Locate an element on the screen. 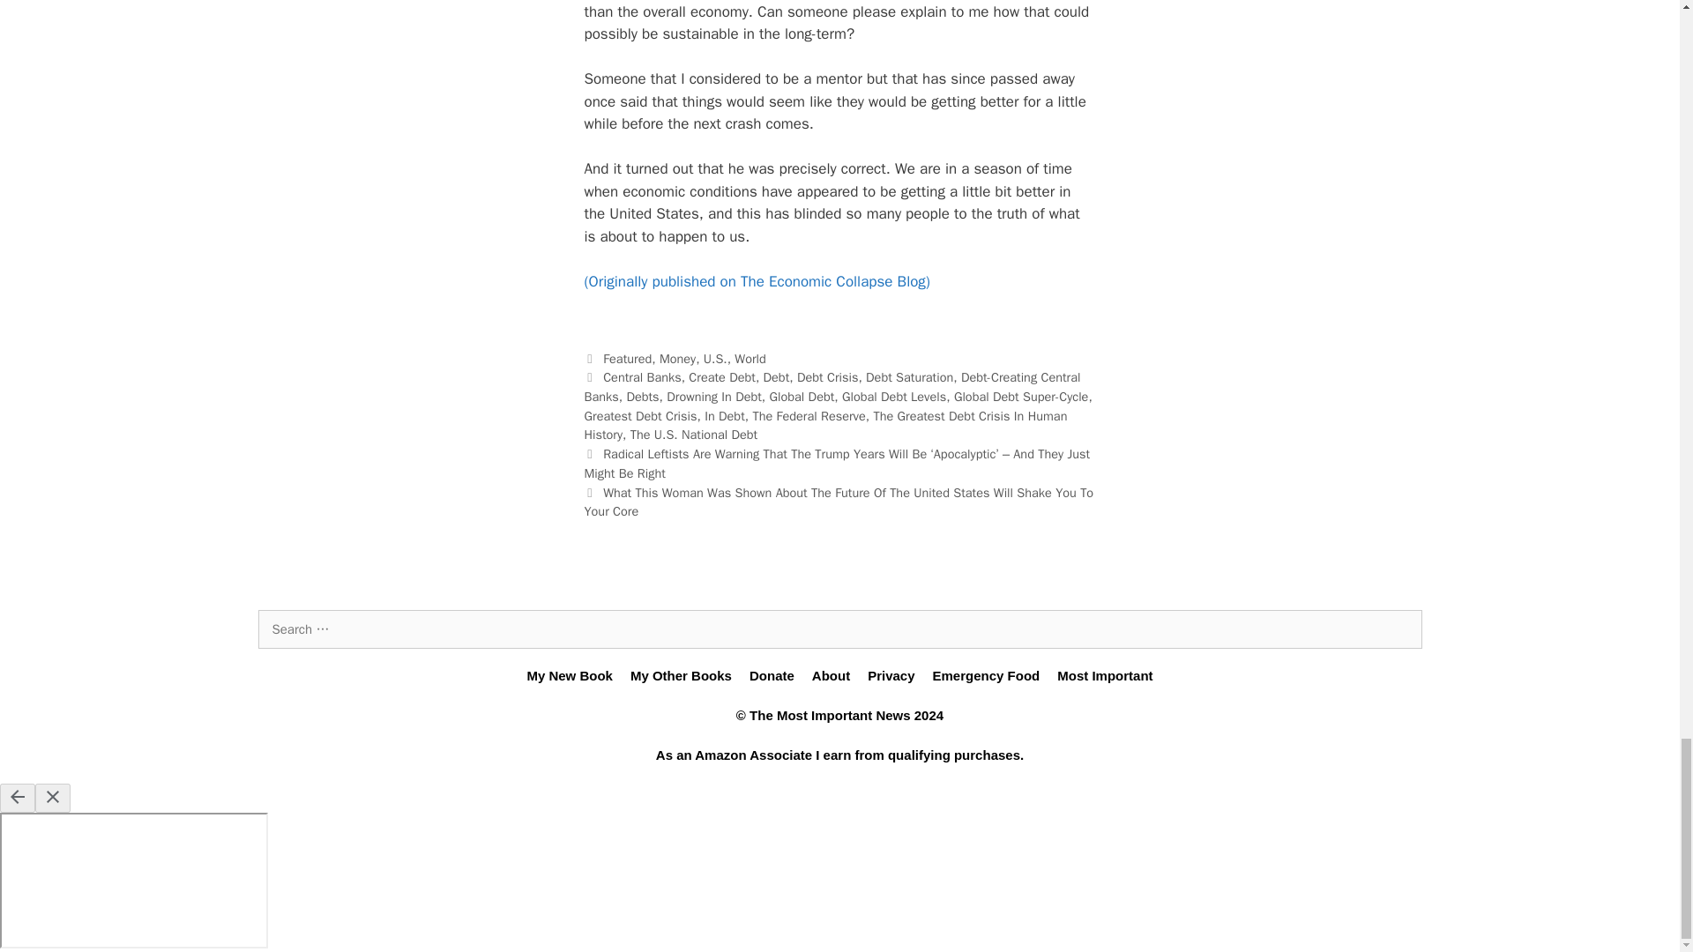 The image size is (1693, 952). Drowning In Debt is located at coordinates (714, 397).